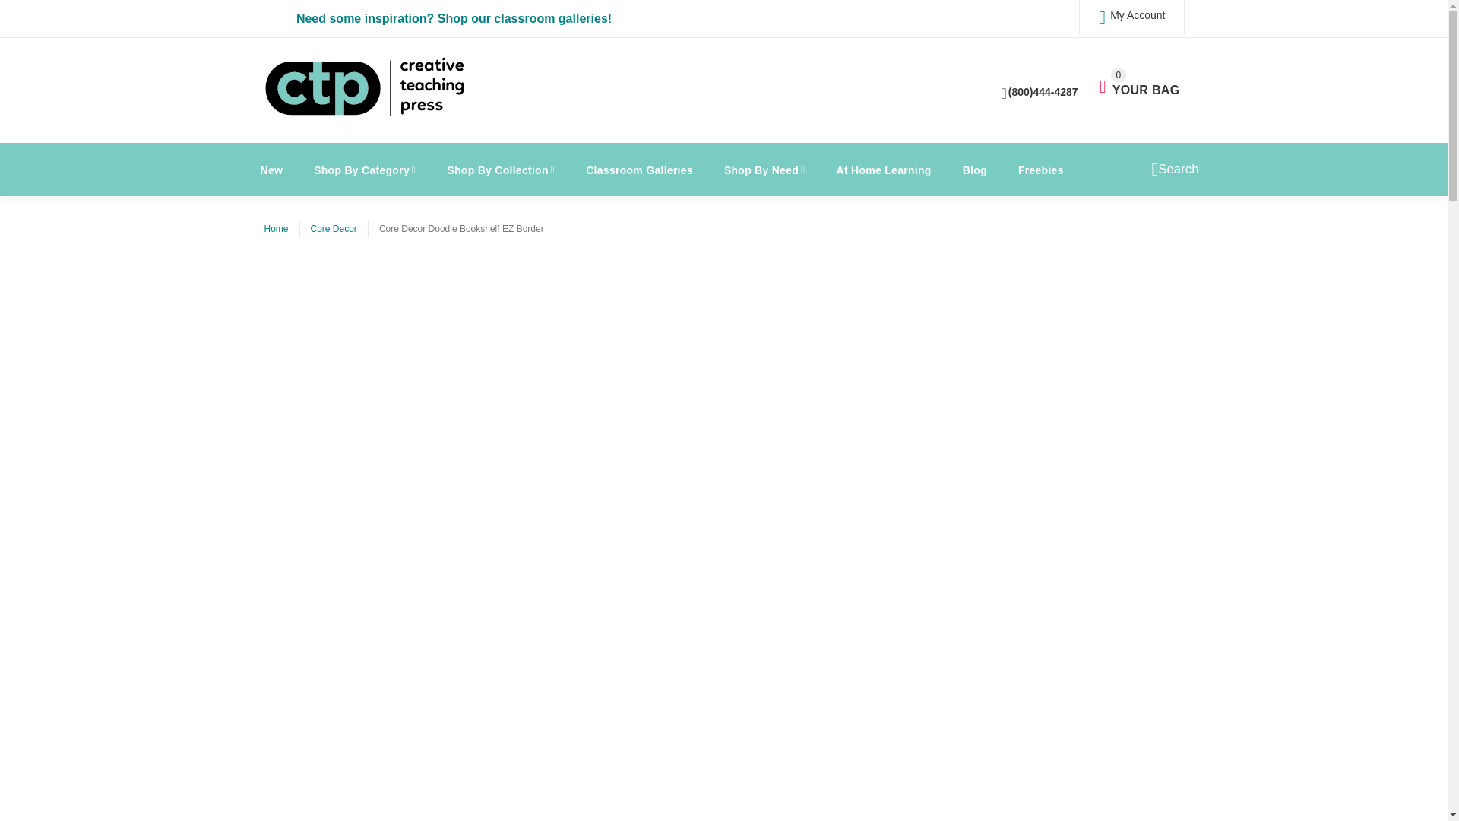 This screenshot has height=821, width=1459. What do you see at coordinates (1131, 17) in the screenshot?
I see `New` at bounding box center [1131, 17].